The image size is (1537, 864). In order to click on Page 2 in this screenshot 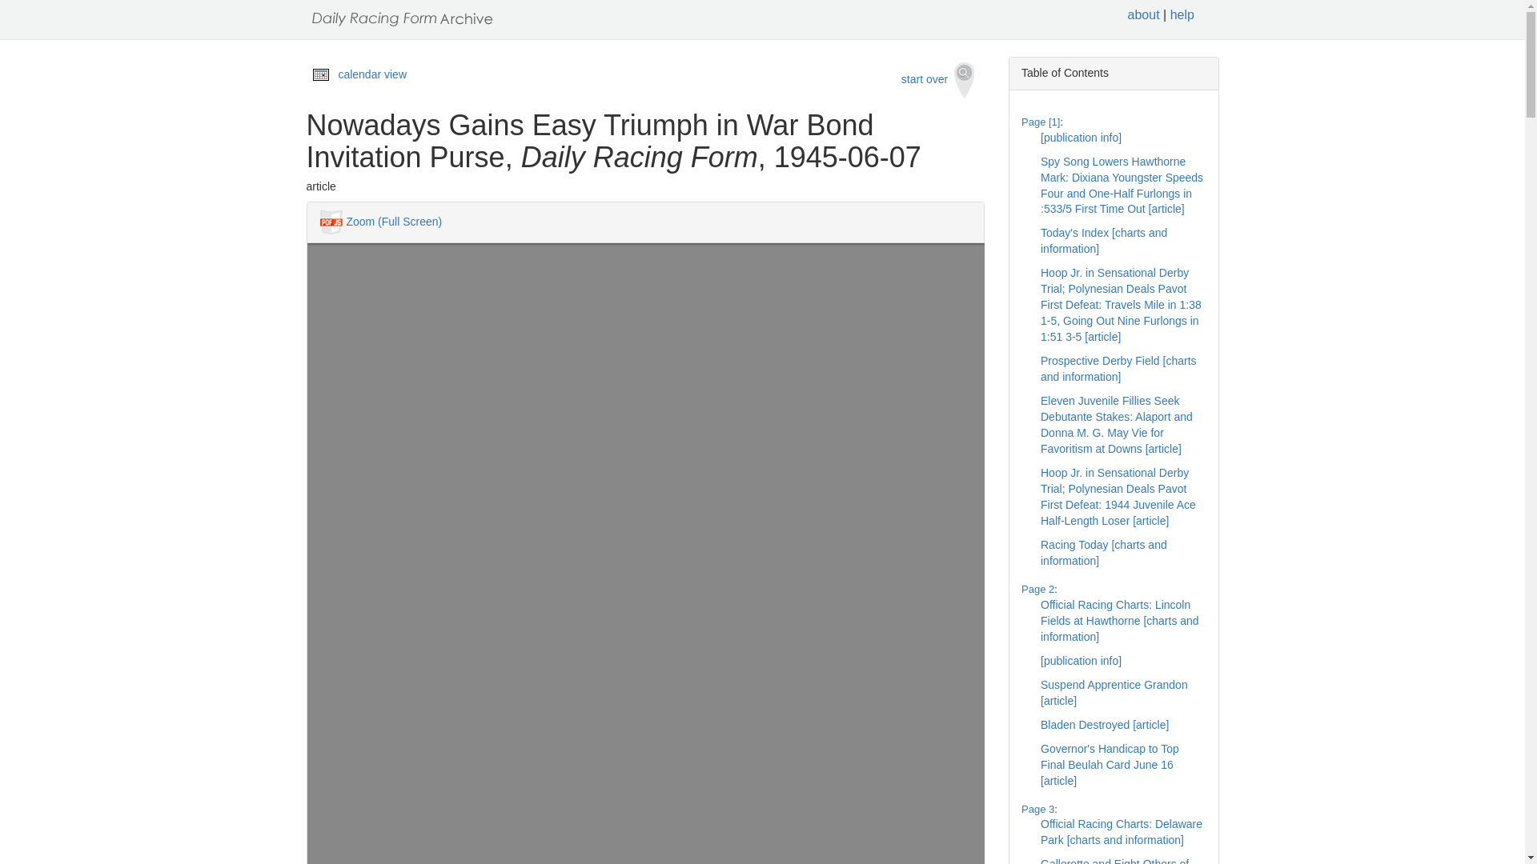, I will do `click(1037, 589)`.